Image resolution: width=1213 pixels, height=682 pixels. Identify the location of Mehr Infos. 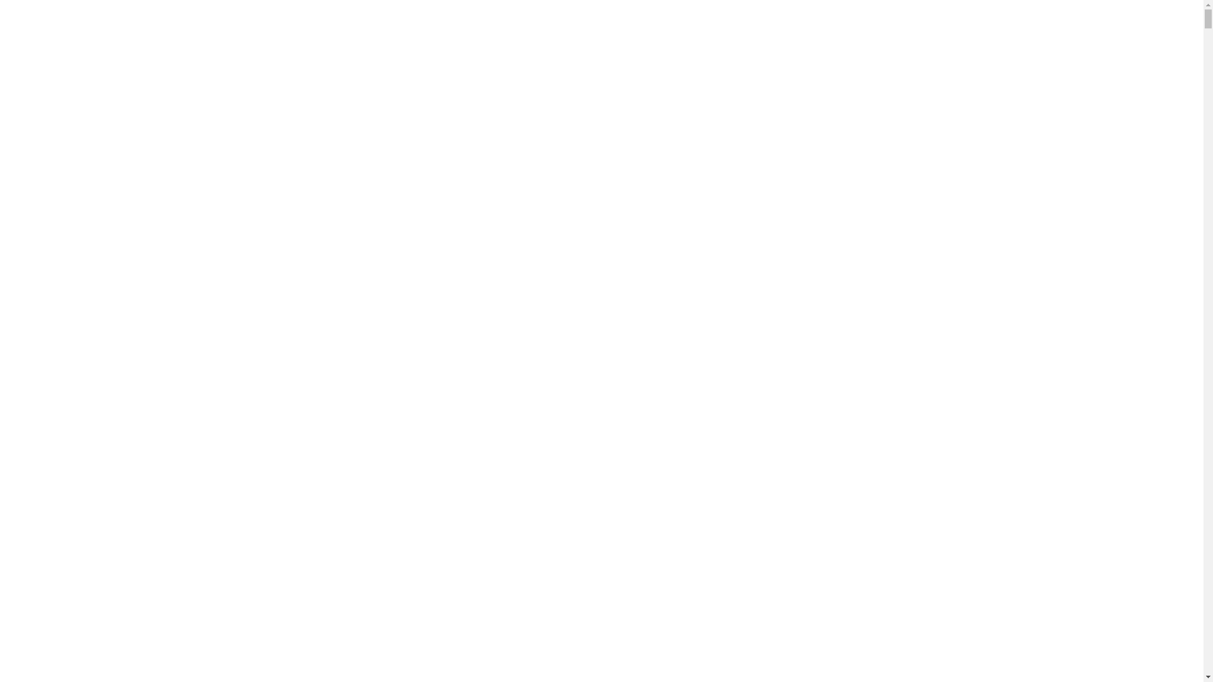
(453, 10).